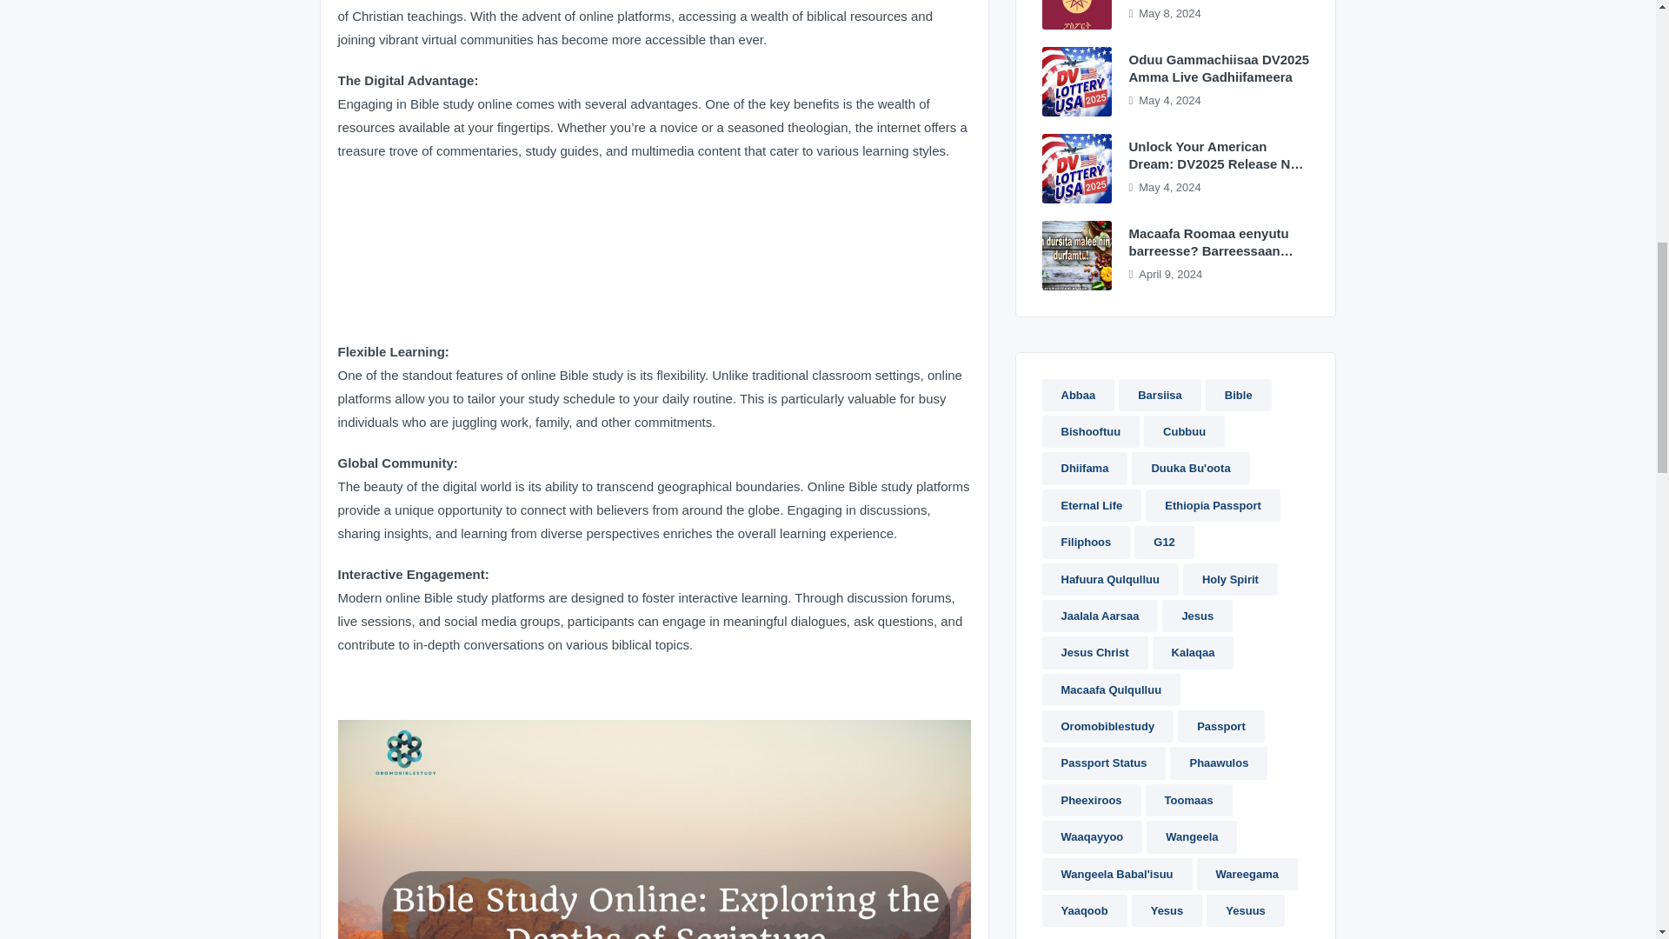  What do you see at coordinates (1076, 169) in the screenshot?
I see `images 9 - Oromobiblestudy` at bounding box center [1076, 169].